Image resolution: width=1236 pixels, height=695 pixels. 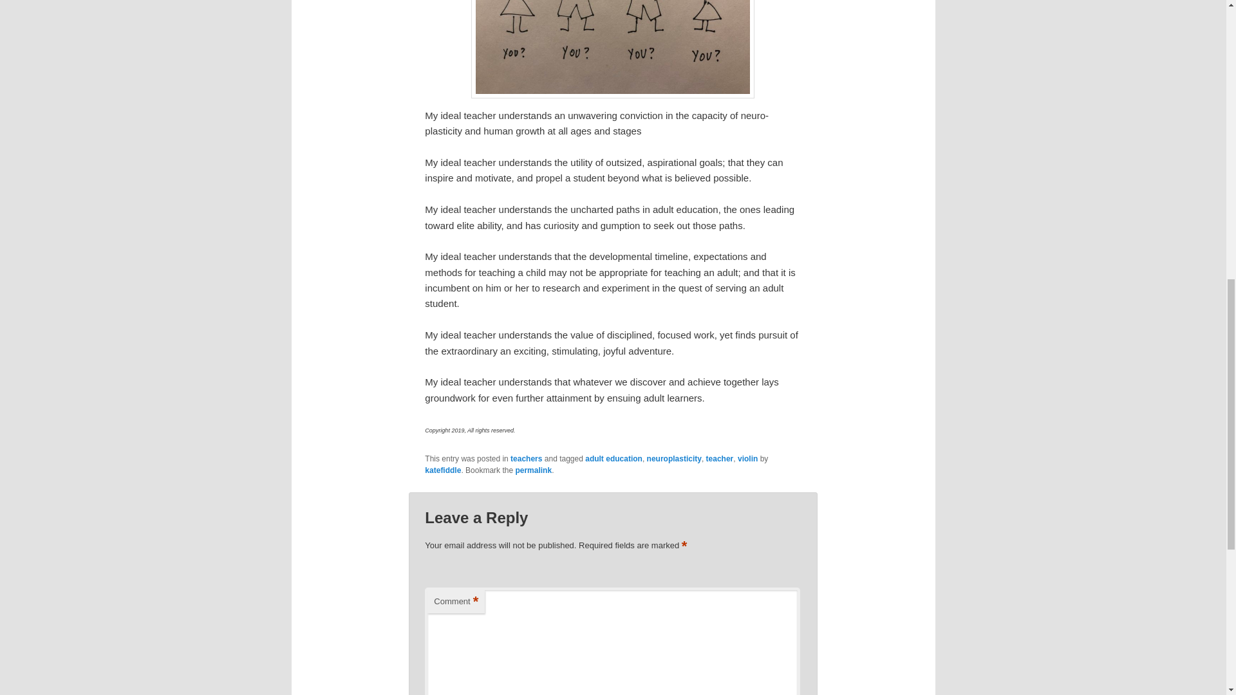 I want to click on teacher, so click(x=720, y=459).